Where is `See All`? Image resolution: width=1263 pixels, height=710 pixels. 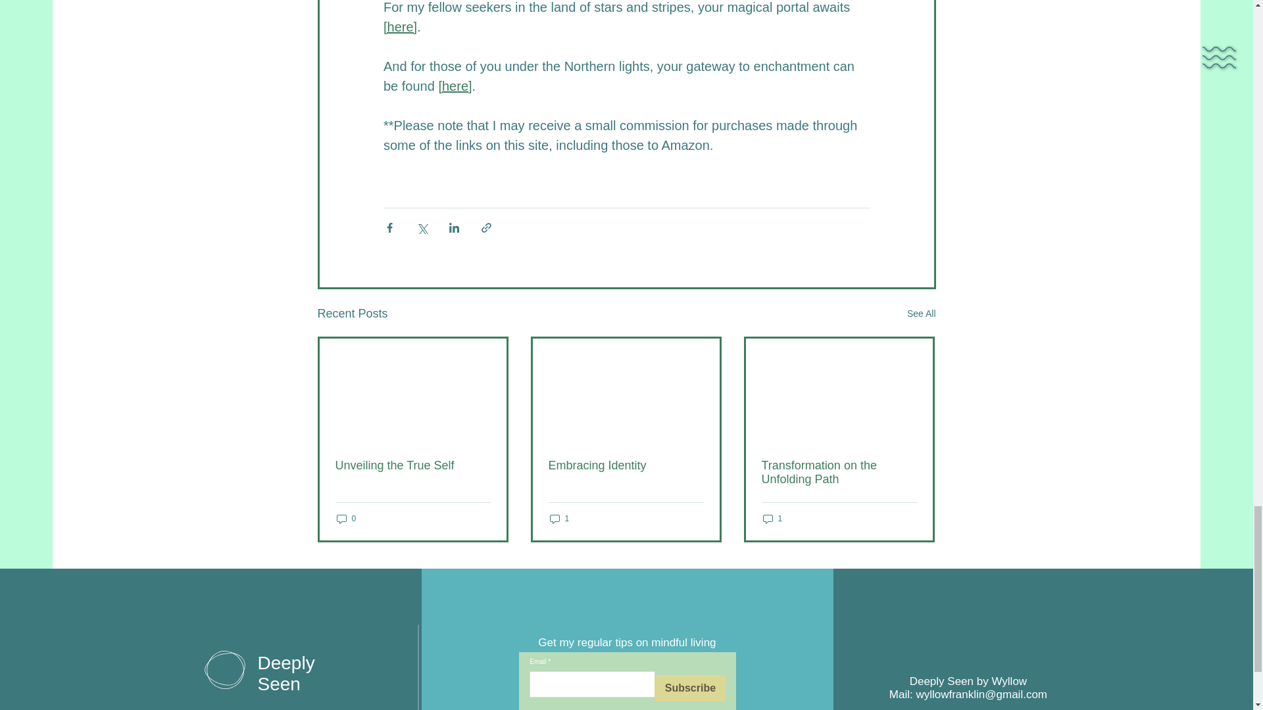
See All is located at coordinates (921, 314).